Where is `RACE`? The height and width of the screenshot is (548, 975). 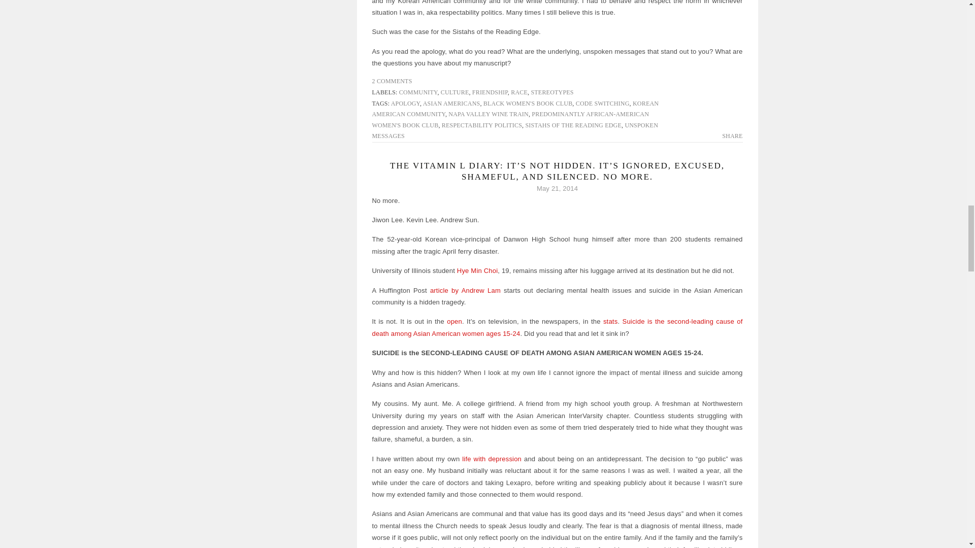 RACE is located at coordinates (519, 92).